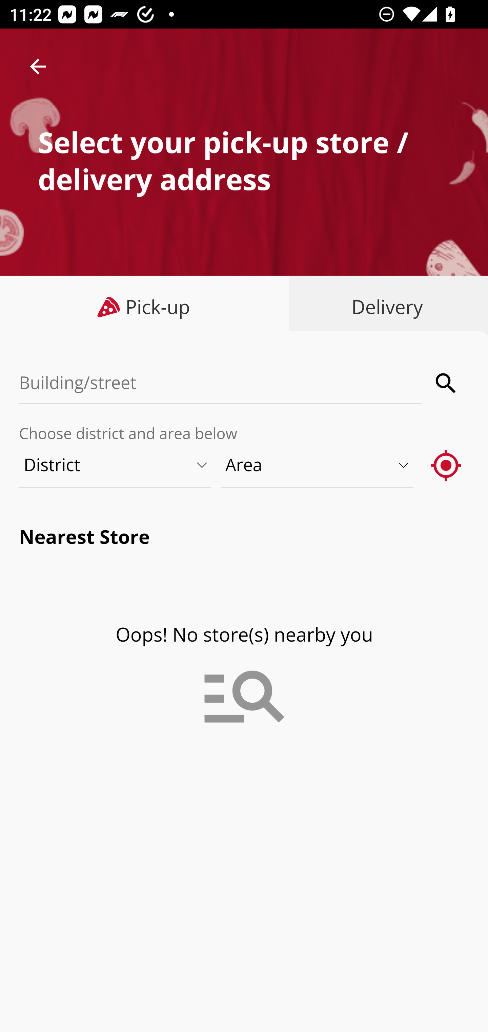  Describe the element at coordinates (446, 383) in the screenshot. I see `search` at that location.